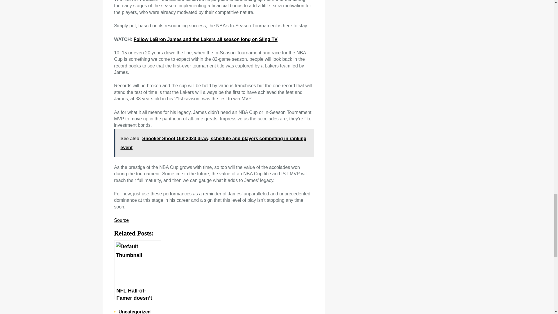  I want to click on Uncategorized, so click(134, 312).